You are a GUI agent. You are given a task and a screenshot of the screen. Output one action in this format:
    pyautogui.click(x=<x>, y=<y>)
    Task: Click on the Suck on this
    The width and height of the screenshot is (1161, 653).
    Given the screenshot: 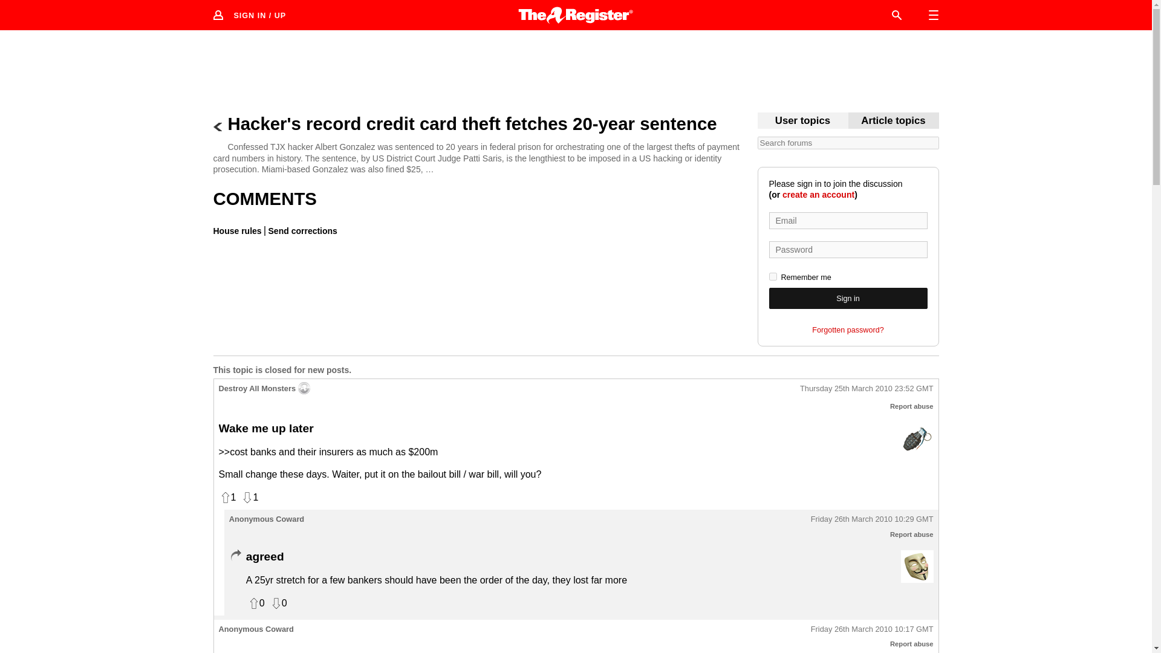 What is the action you would take?
    pyautogui.click(x=917, y=438)
    